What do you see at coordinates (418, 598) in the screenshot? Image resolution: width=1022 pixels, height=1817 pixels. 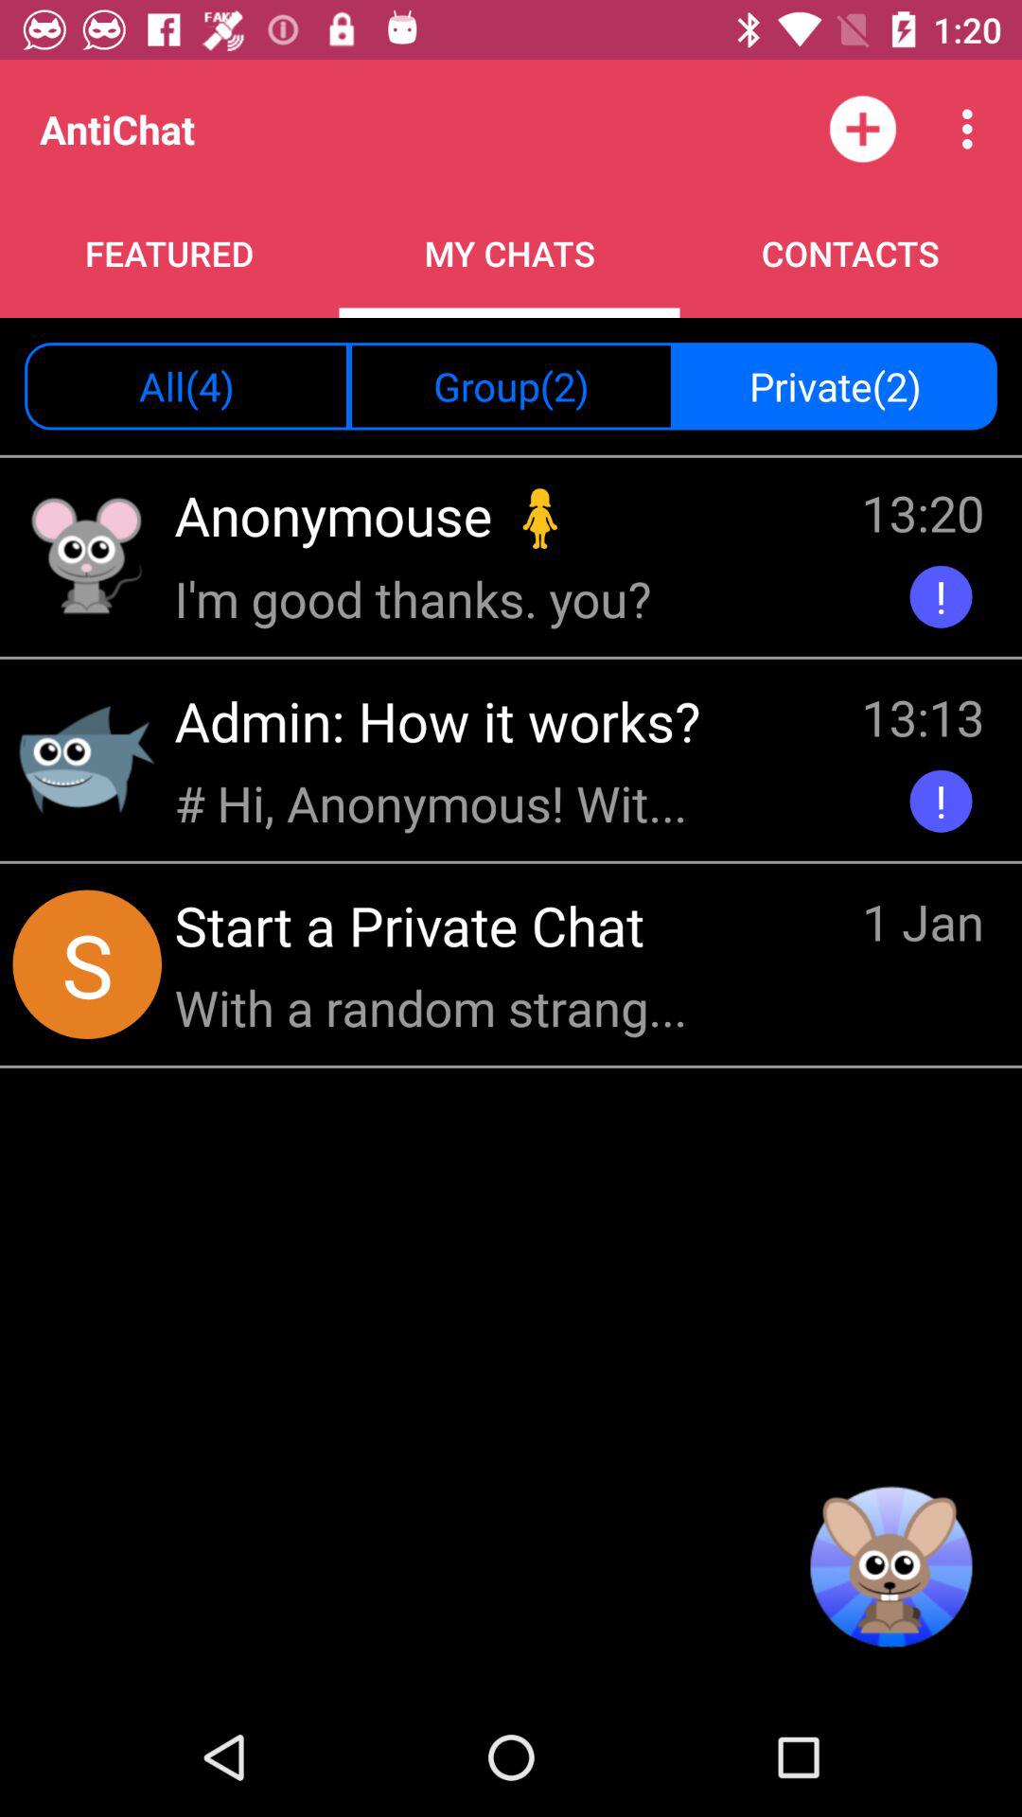 I see `scroll until the i m good item` at bounding box center [418, 598].